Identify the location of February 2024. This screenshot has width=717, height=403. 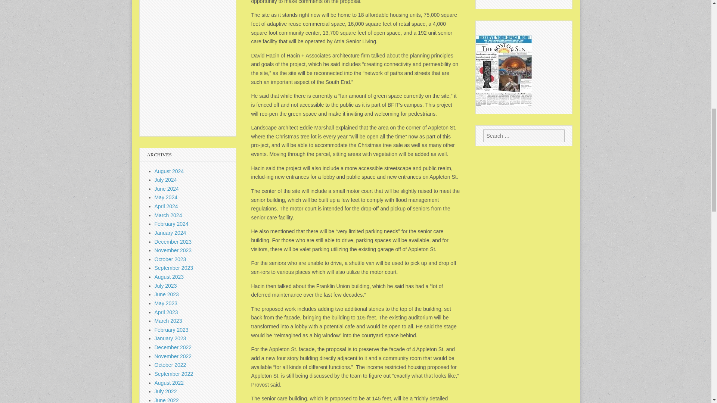
(171, 224).